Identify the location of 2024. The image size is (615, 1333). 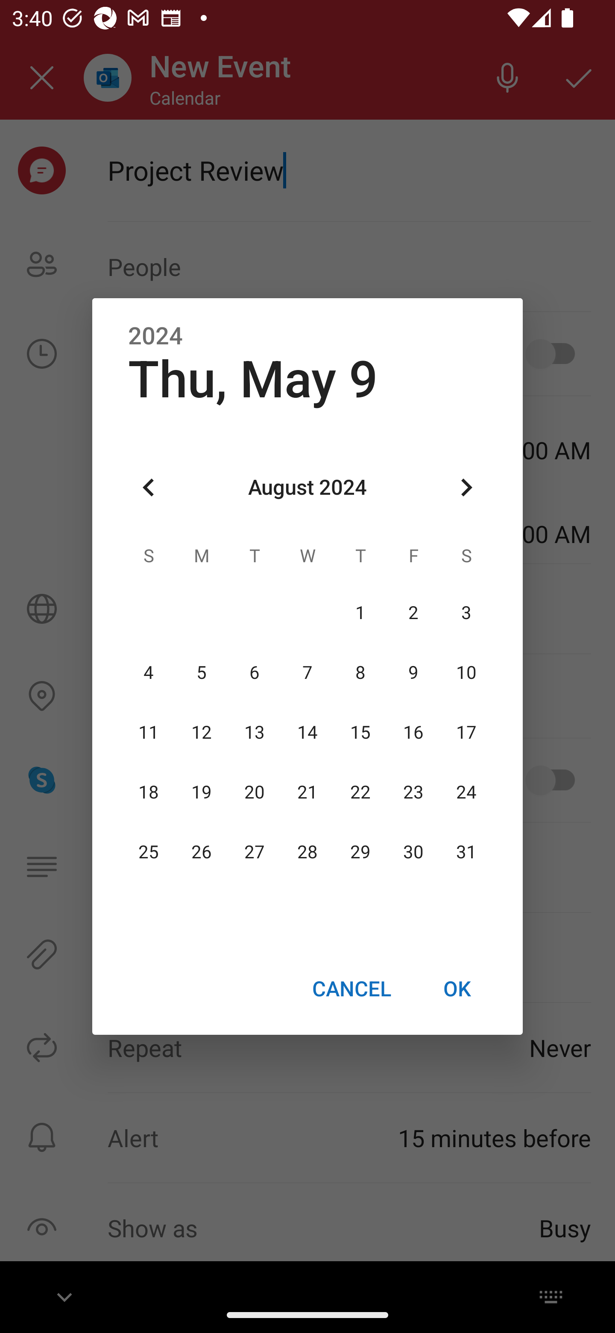
(155, 336).